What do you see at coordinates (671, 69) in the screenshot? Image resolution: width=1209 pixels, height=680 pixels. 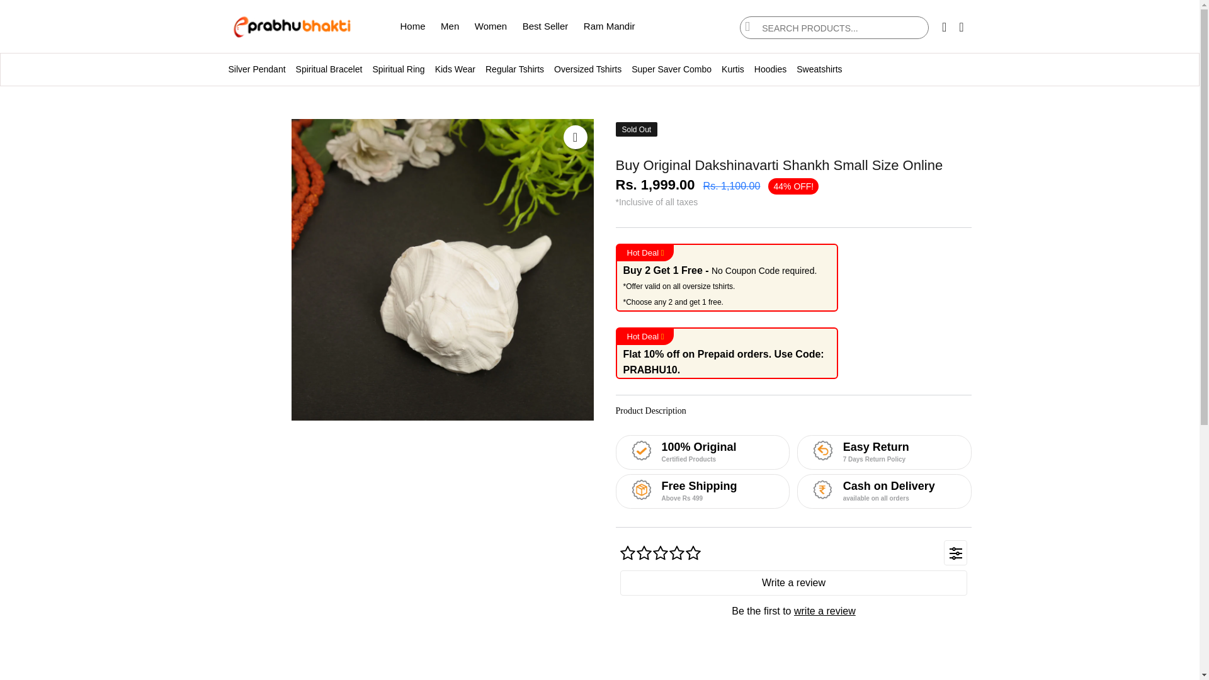 I see `Super Saver Combo` at bounding box center [671, 69].